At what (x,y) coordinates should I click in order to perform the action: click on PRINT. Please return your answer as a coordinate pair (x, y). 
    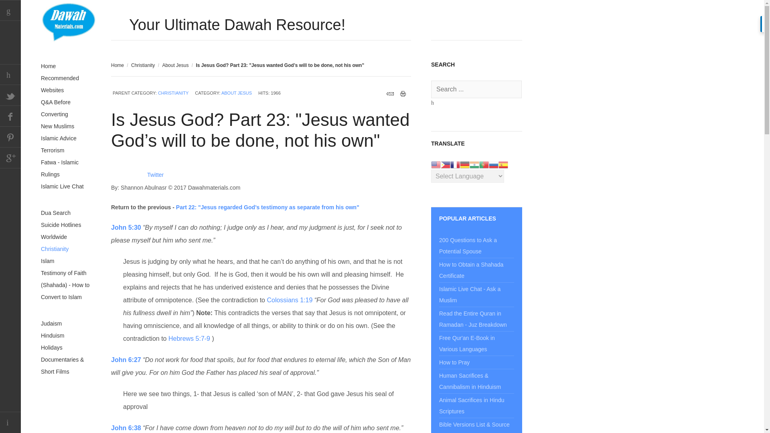
    Looking at the image, I should click on (403, 93).